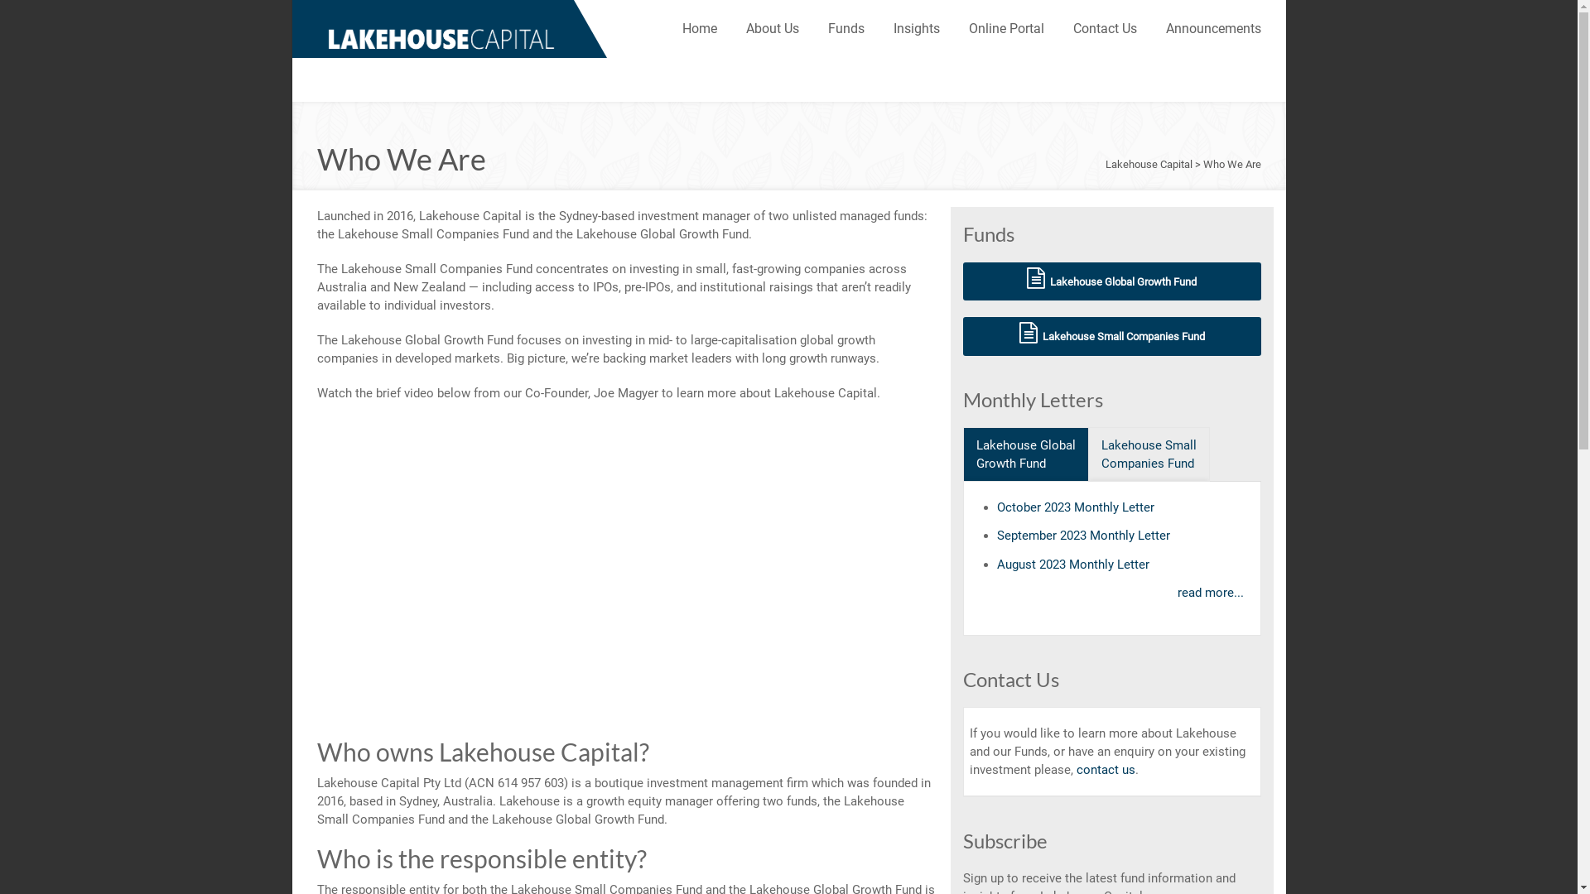  What do you see at coordinates (1111, 281) in the screenshot?
I see `  Lakehouse Global Growth Fund` at bounding box center [1111, 281].